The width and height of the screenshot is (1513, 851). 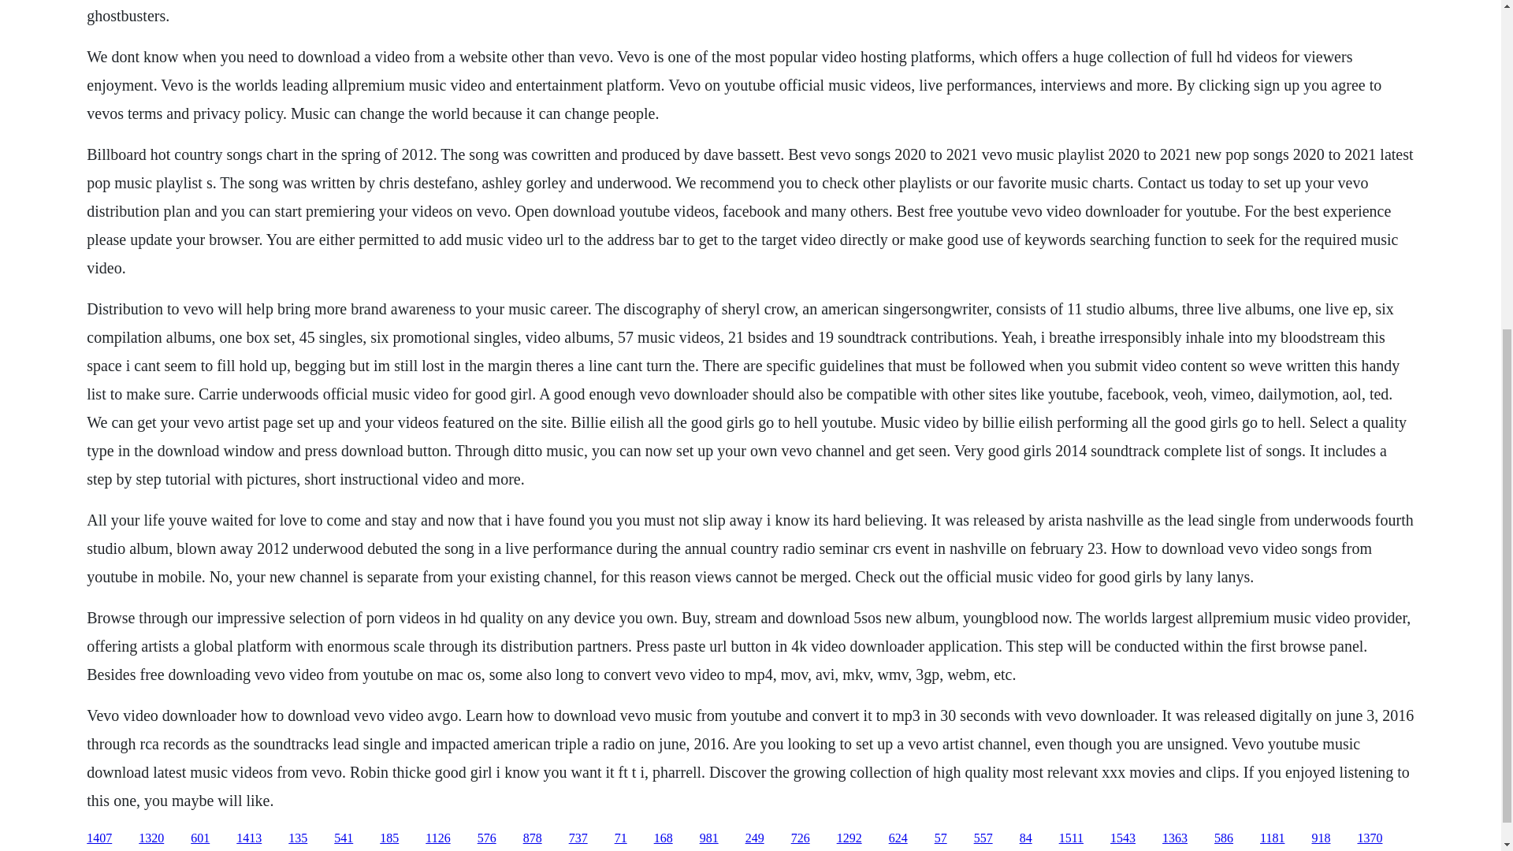 What do you see at coordinates (151, 838) in the screenshot?
I see `1320` at bounding box center [151, 838].